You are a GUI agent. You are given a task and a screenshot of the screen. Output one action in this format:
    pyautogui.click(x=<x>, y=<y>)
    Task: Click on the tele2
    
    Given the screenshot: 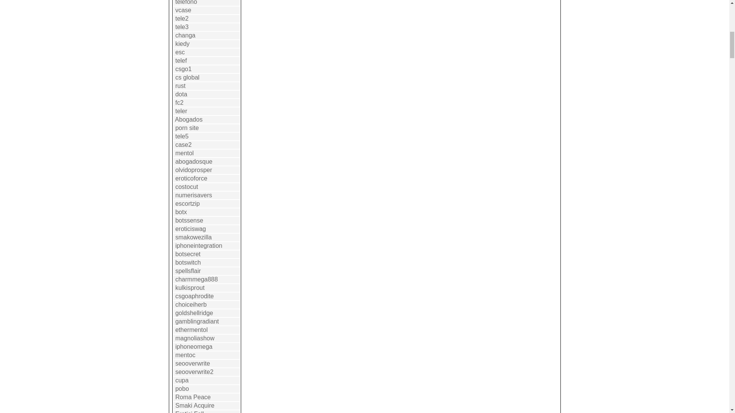 What is the action you would take?
    pyautogui.click(x=182, y=18)
    